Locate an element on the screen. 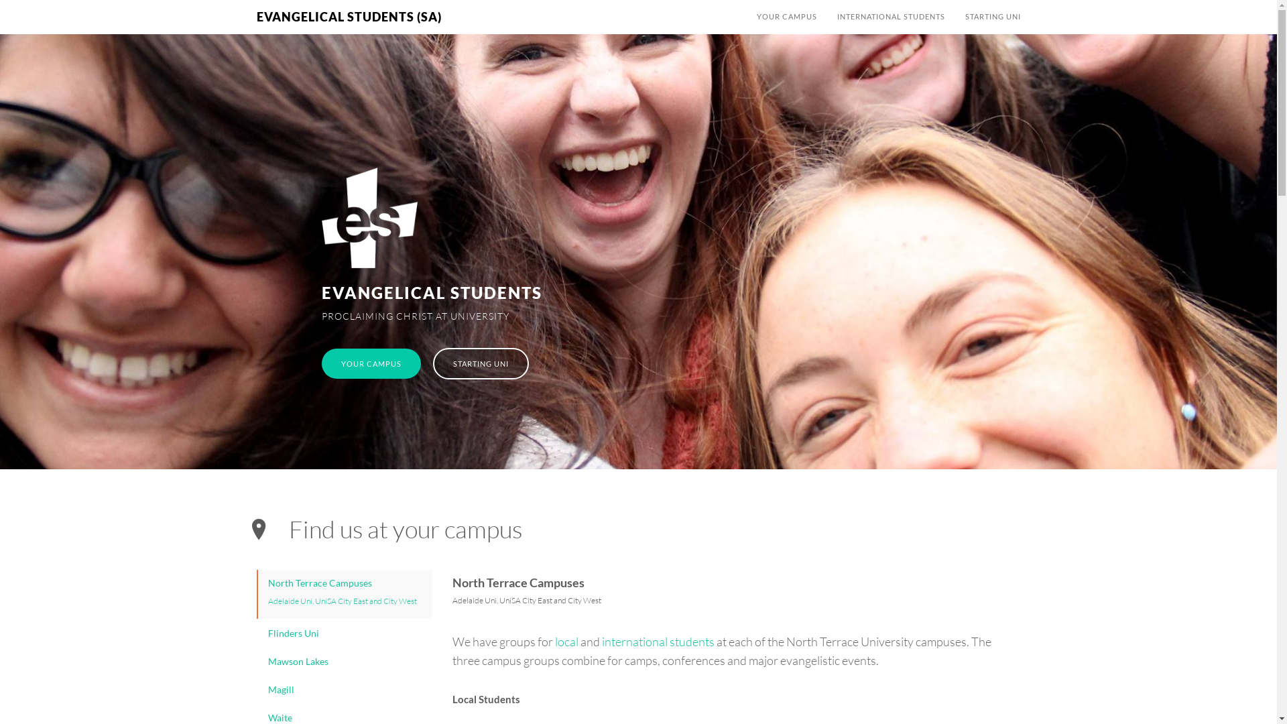  international students is located at coordinates (658, 642).